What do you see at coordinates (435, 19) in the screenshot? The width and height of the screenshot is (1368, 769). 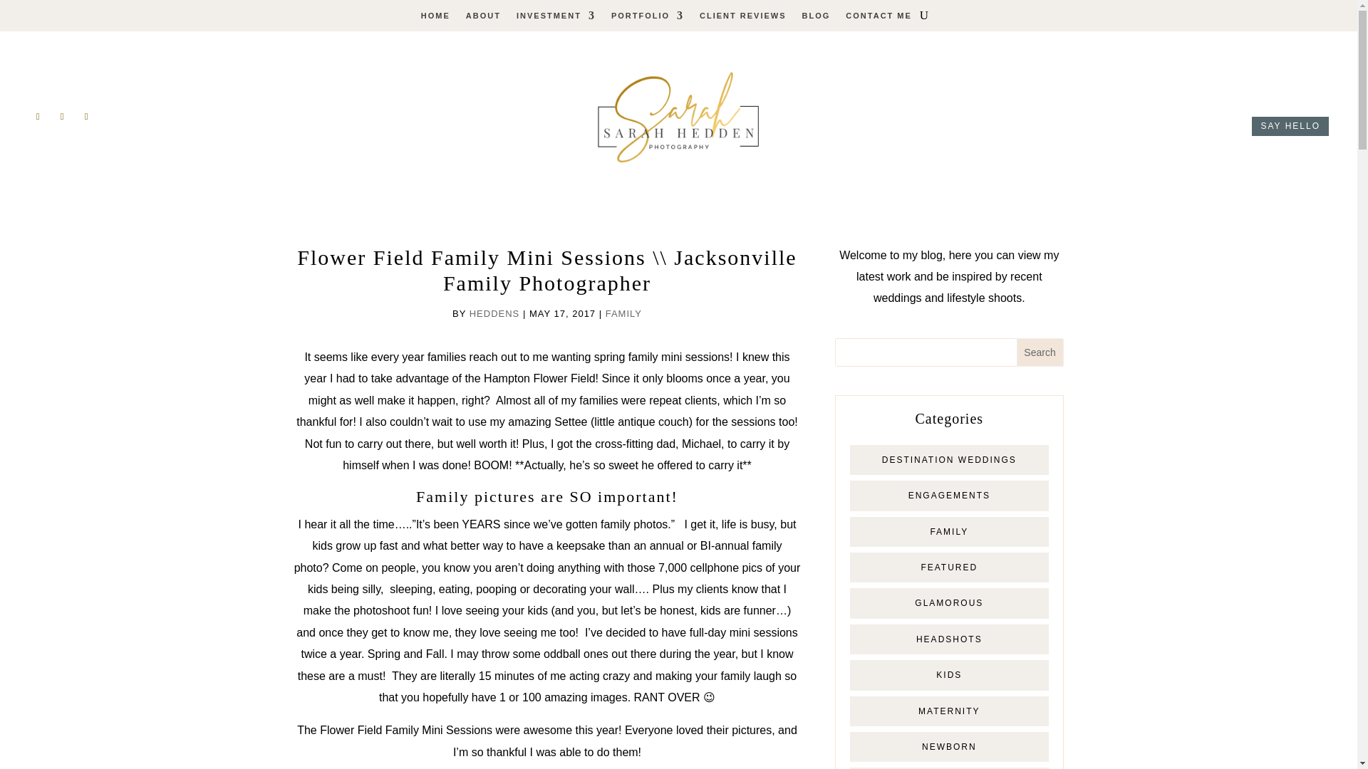 I see `HOME` at bounding box center [435, 19].